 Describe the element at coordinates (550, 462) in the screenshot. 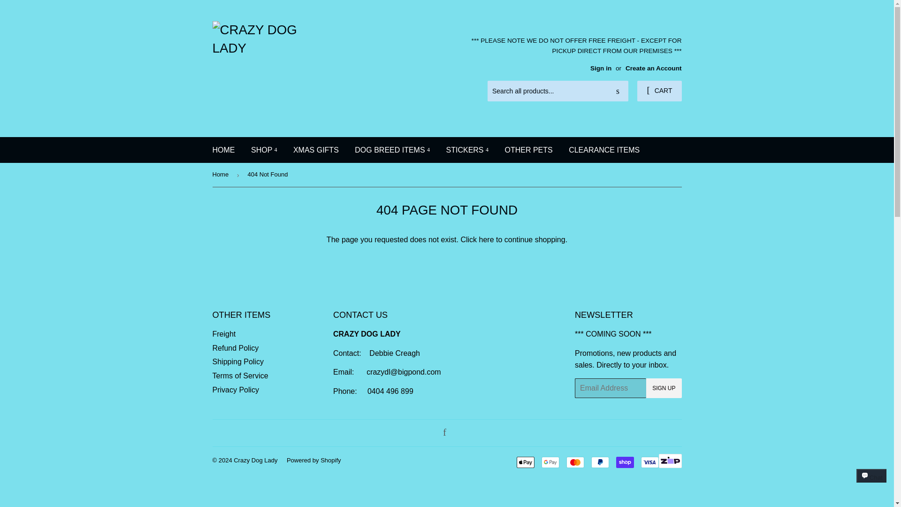

I see `Google Pay` at that location.